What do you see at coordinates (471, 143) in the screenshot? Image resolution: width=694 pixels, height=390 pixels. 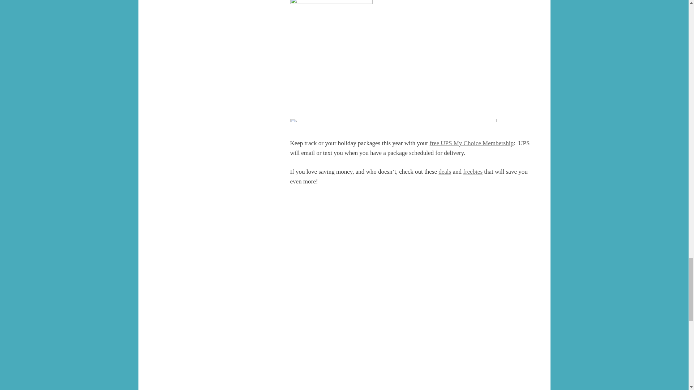 I see `free UPS My Choice Membership` at bounding box center [471, 143].